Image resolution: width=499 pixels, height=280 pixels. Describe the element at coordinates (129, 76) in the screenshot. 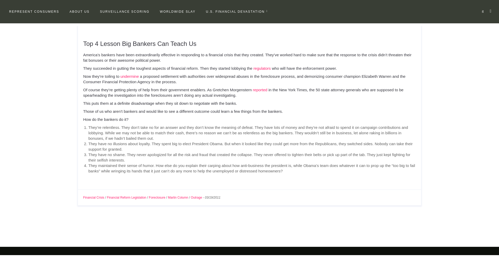

I see `undermine` at that location.